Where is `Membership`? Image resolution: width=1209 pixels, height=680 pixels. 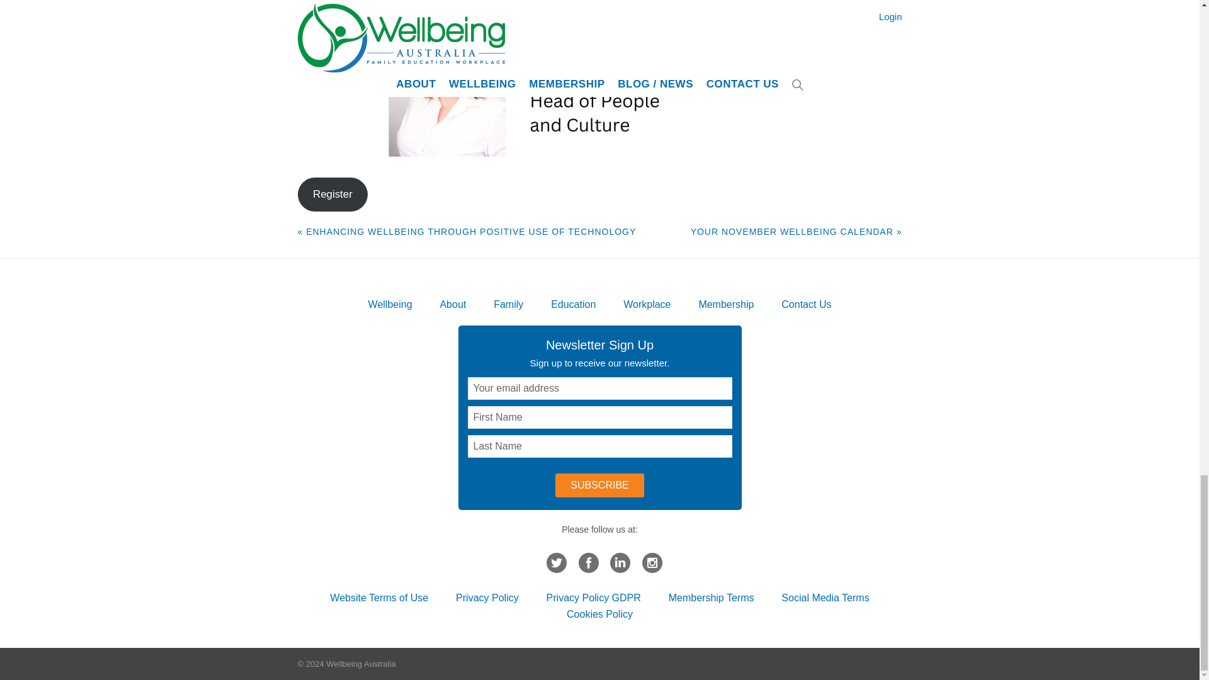 Membership is located at coordinates (725, 305).